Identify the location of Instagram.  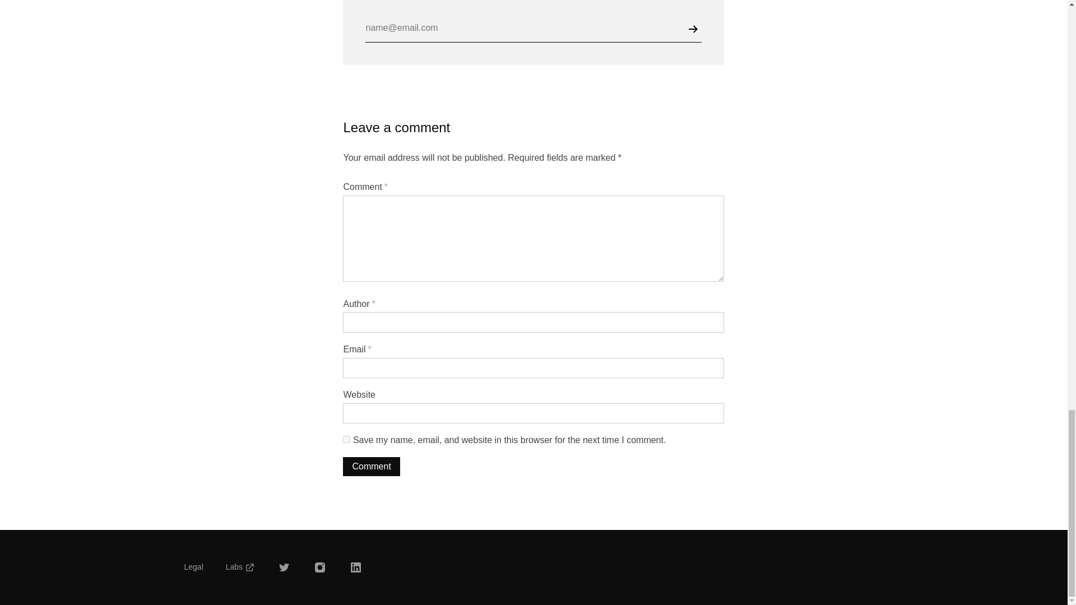
(319, 567).